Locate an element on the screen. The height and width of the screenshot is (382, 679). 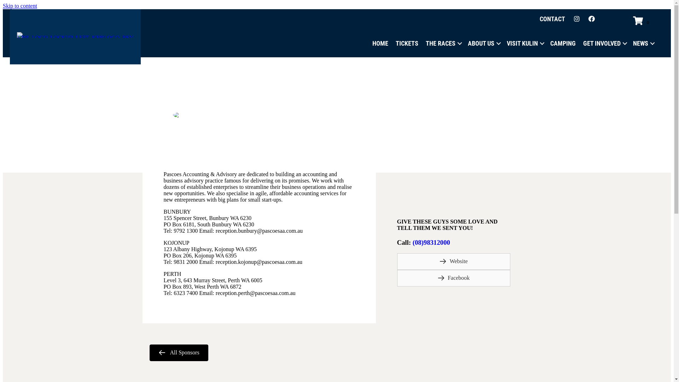
THE RACES is located at coordinates (443, 44).